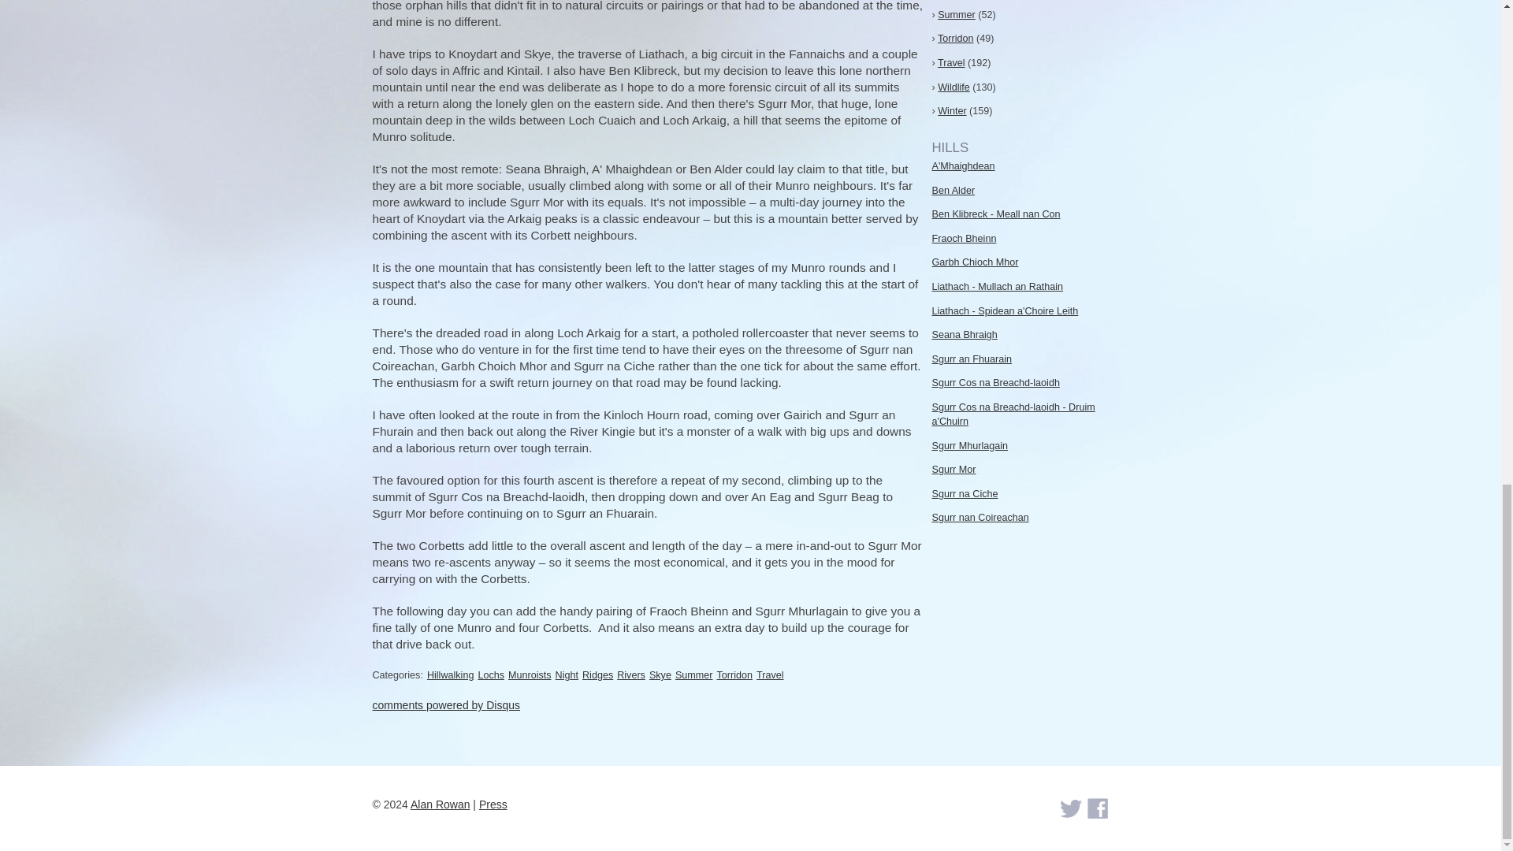 The image size is (1513, 851). What do you see at coordinates (490, 674) in the screenshot?
I see `Lochs` at bounding box center [490, 674].